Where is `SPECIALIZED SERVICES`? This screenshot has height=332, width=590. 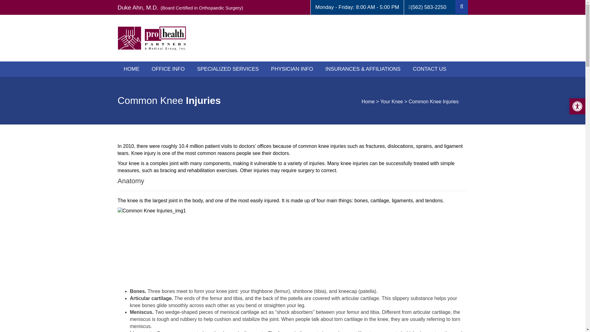
SPECIALIZED SERVICES is located at coordinates (228, 69).